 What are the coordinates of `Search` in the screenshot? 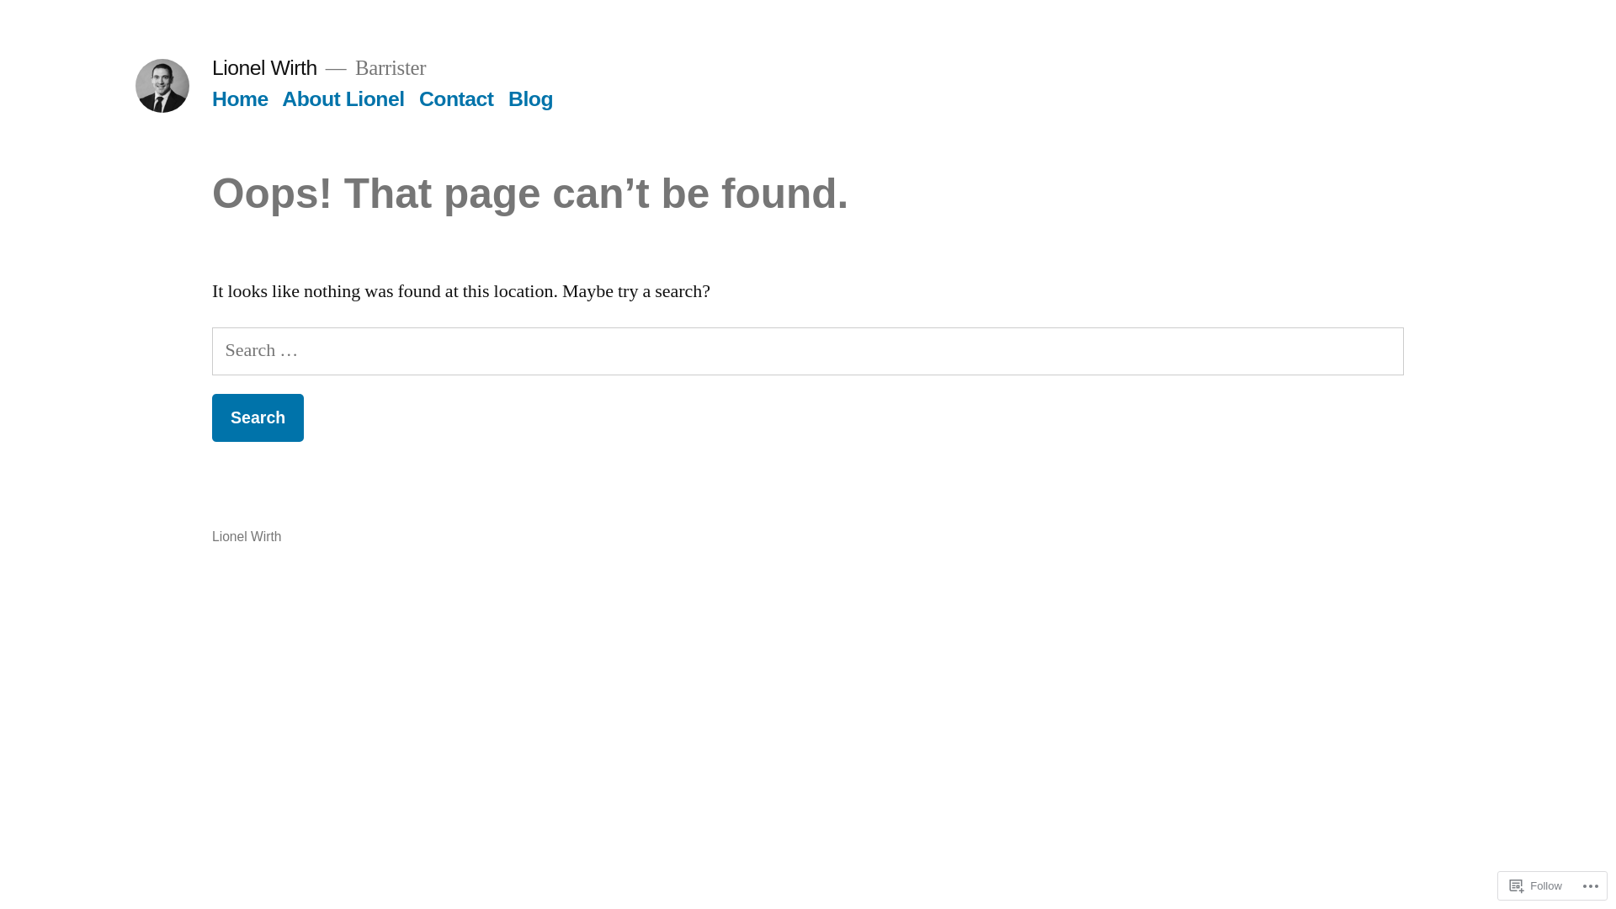 It's located at (258, 417).